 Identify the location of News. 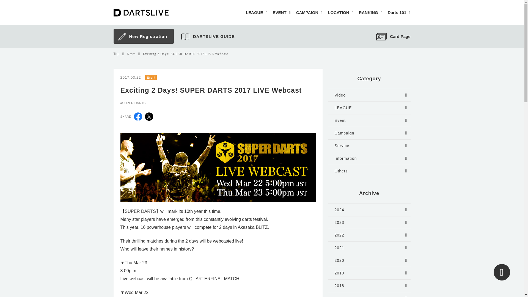
(131, 54).